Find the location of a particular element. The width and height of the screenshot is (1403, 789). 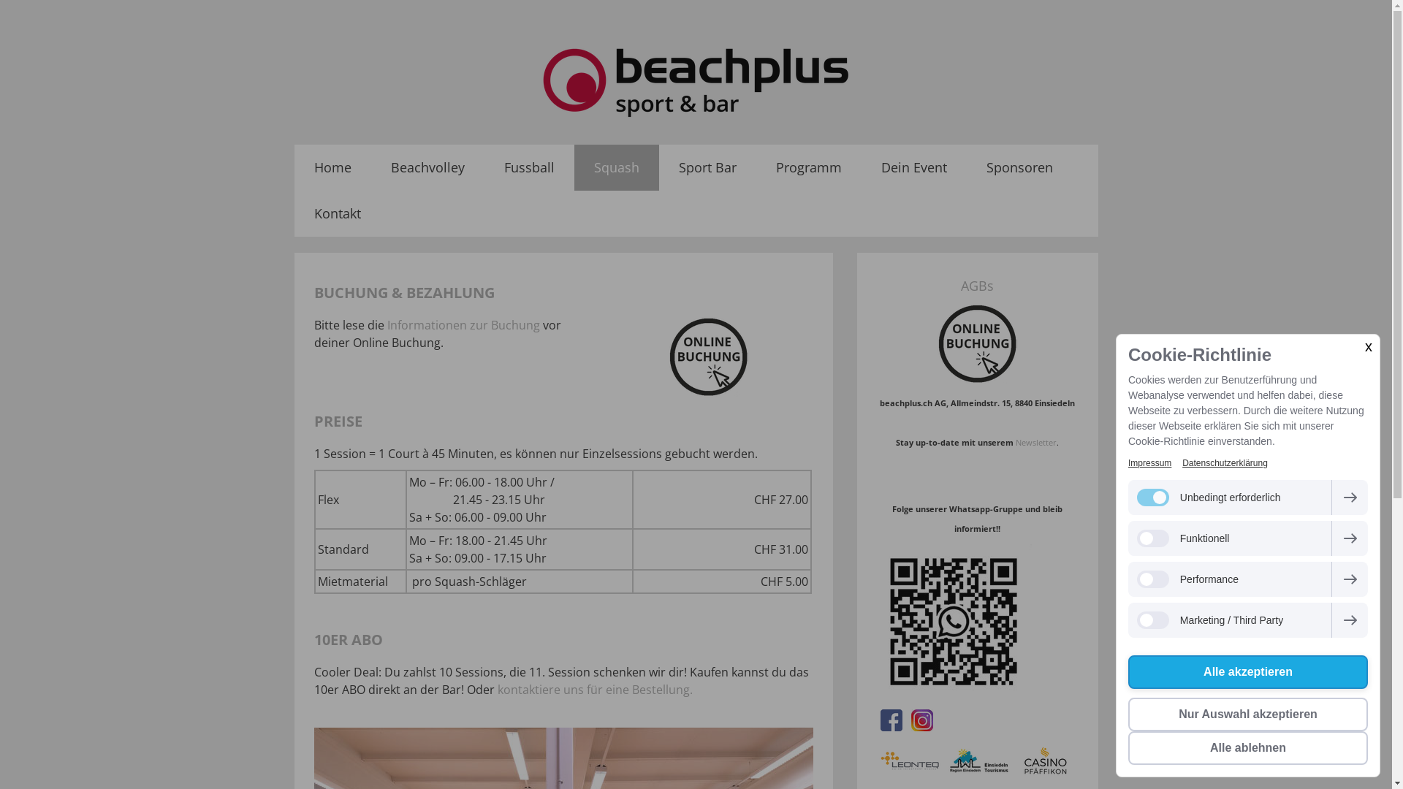

Beachvolley is located at coordinates (428, 168).